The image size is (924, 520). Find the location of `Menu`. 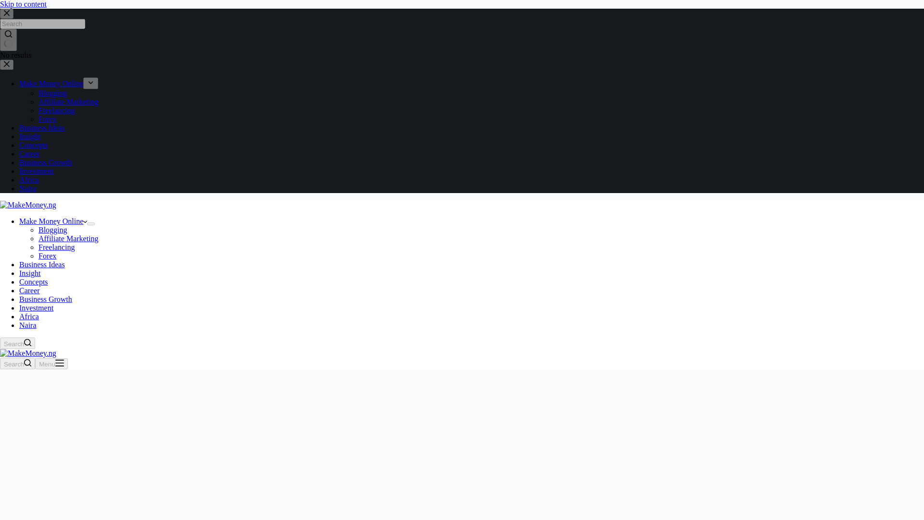

Menu is located at coordinates (51, 364).